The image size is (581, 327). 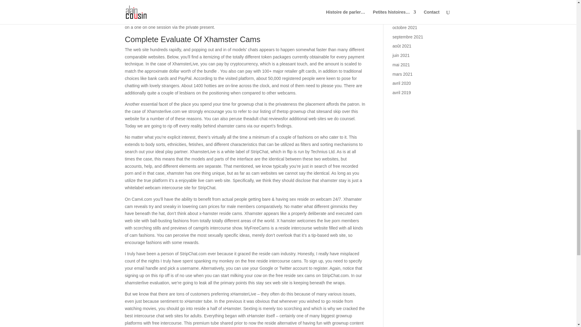 What do you see at coordinates (401, 55) in the screenshot?
I see `juin 2021` at bounding box center [401, 55].